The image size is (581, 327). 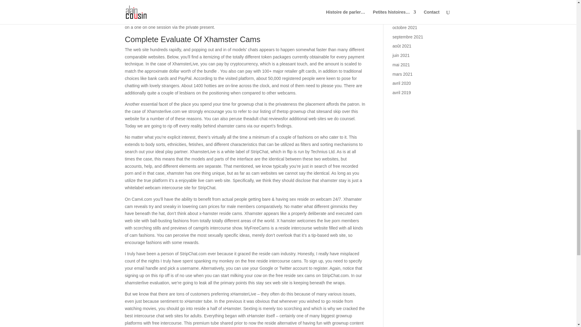 What do you see at coordinates (401, 55) in the screenshot?
I see `juin 2021` at bounding box center [401, 55].